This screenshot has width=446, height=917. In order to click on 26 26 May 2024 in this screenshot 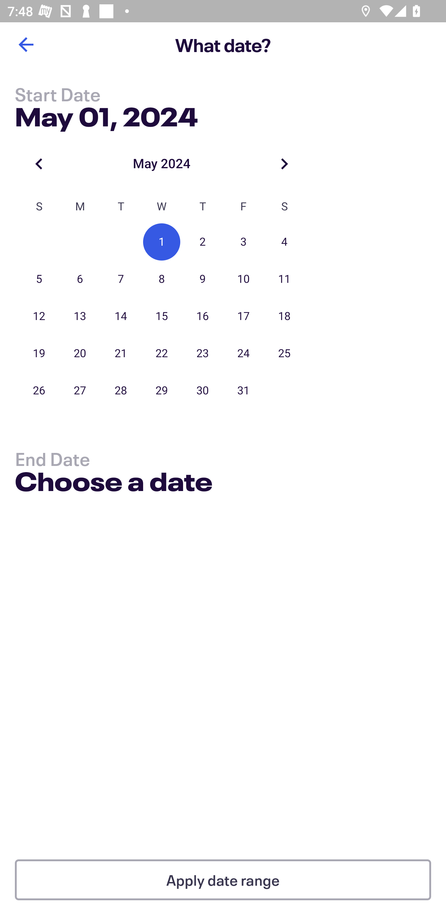, I will do `click(39, 390)`.